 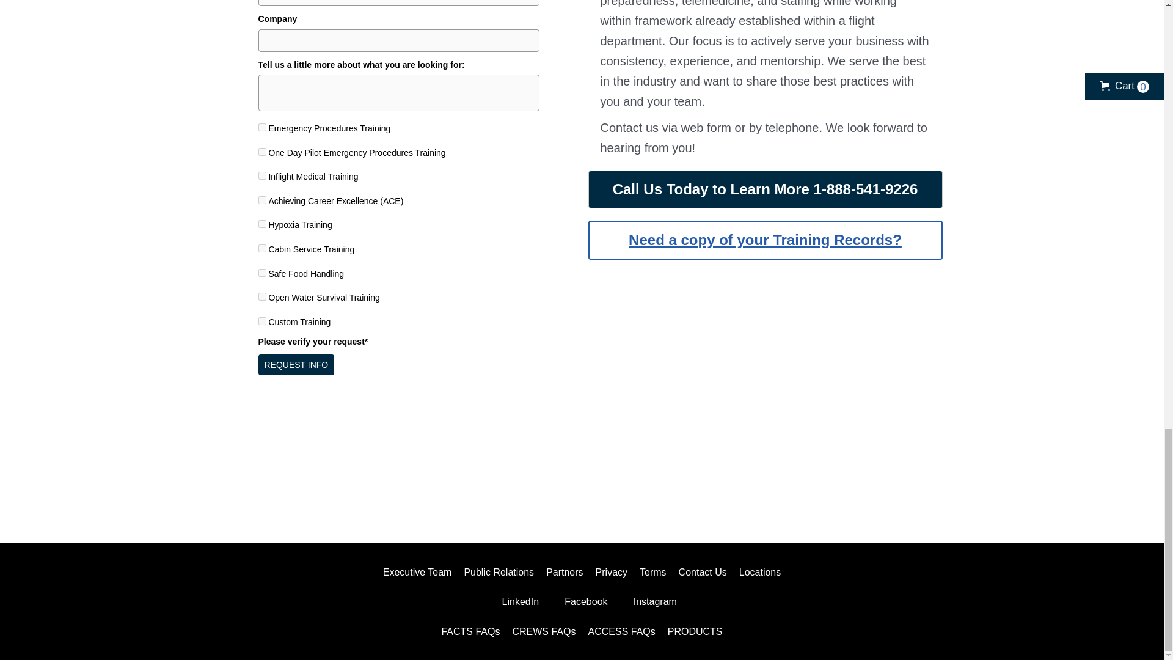 What do you see at coordinates (296, 364) in the screenshot?
I see `REQUEST INFO` at bounding box center [296, 364].